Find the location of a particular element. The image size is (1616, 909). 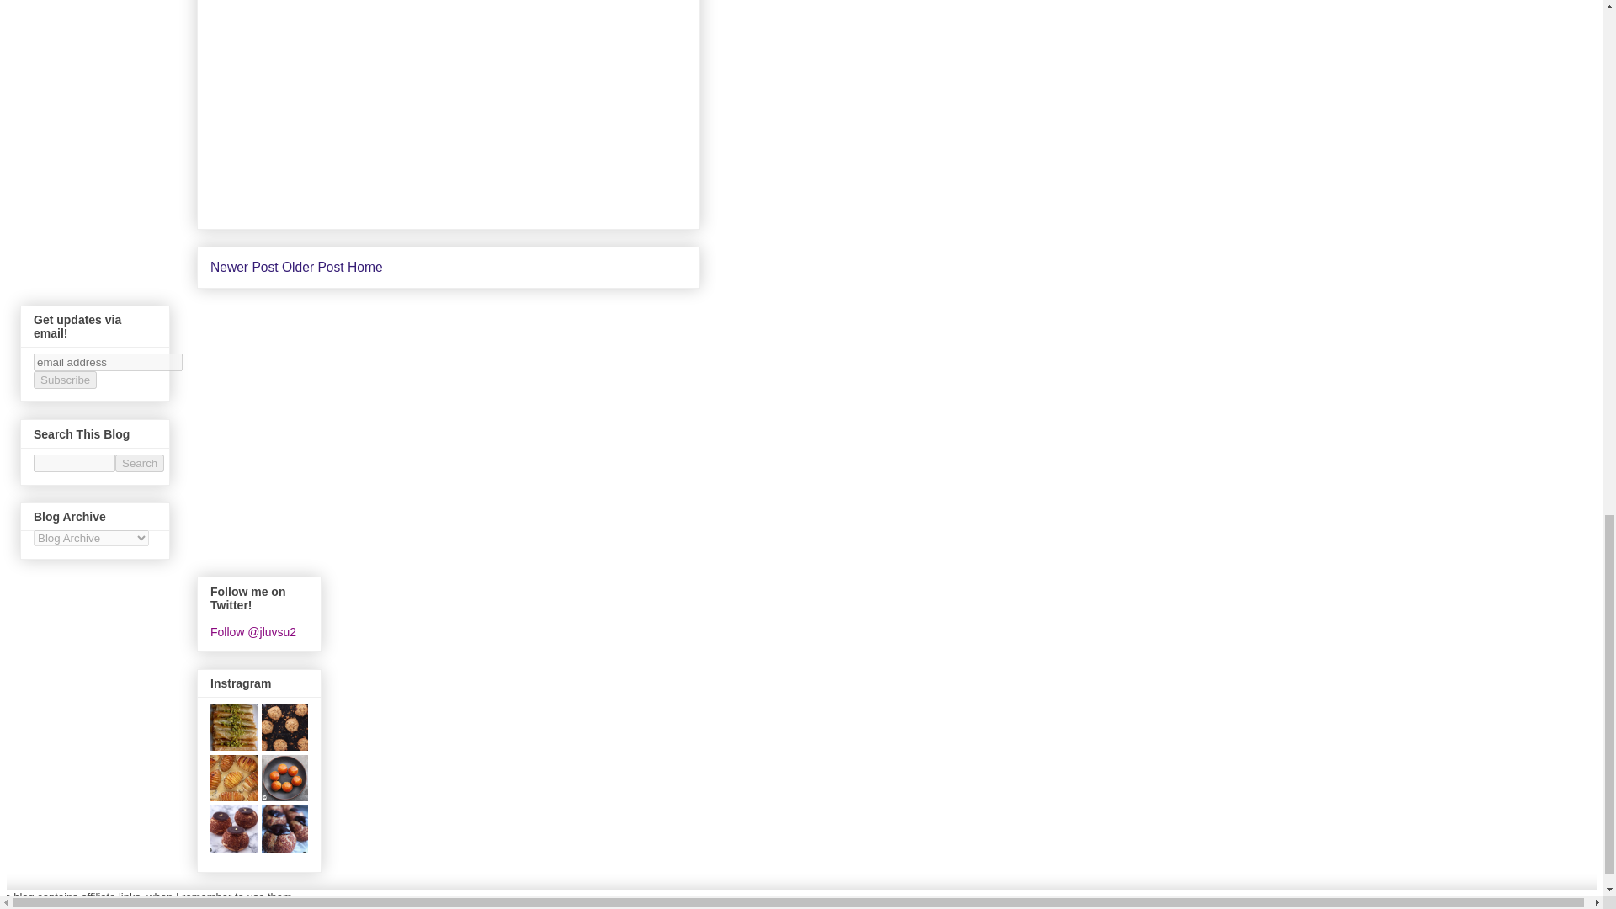

Older Post is located at coordinates (312, 267).